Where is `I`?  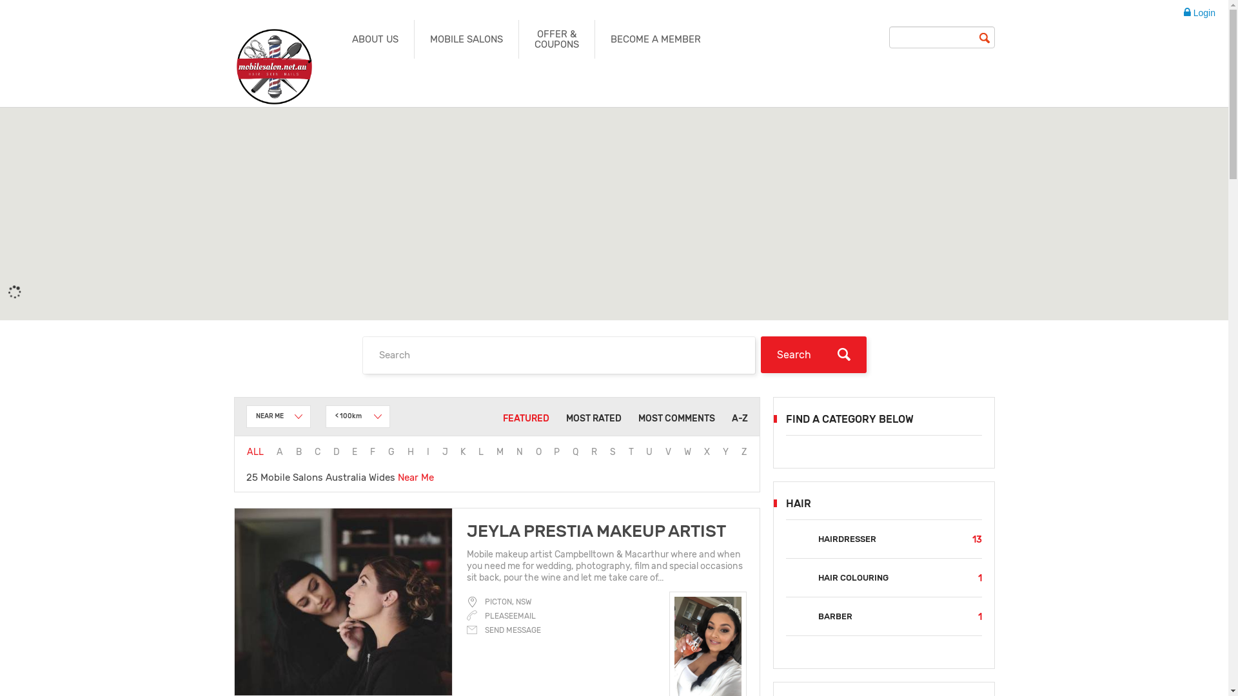
I is located at coordinates (428, 452).